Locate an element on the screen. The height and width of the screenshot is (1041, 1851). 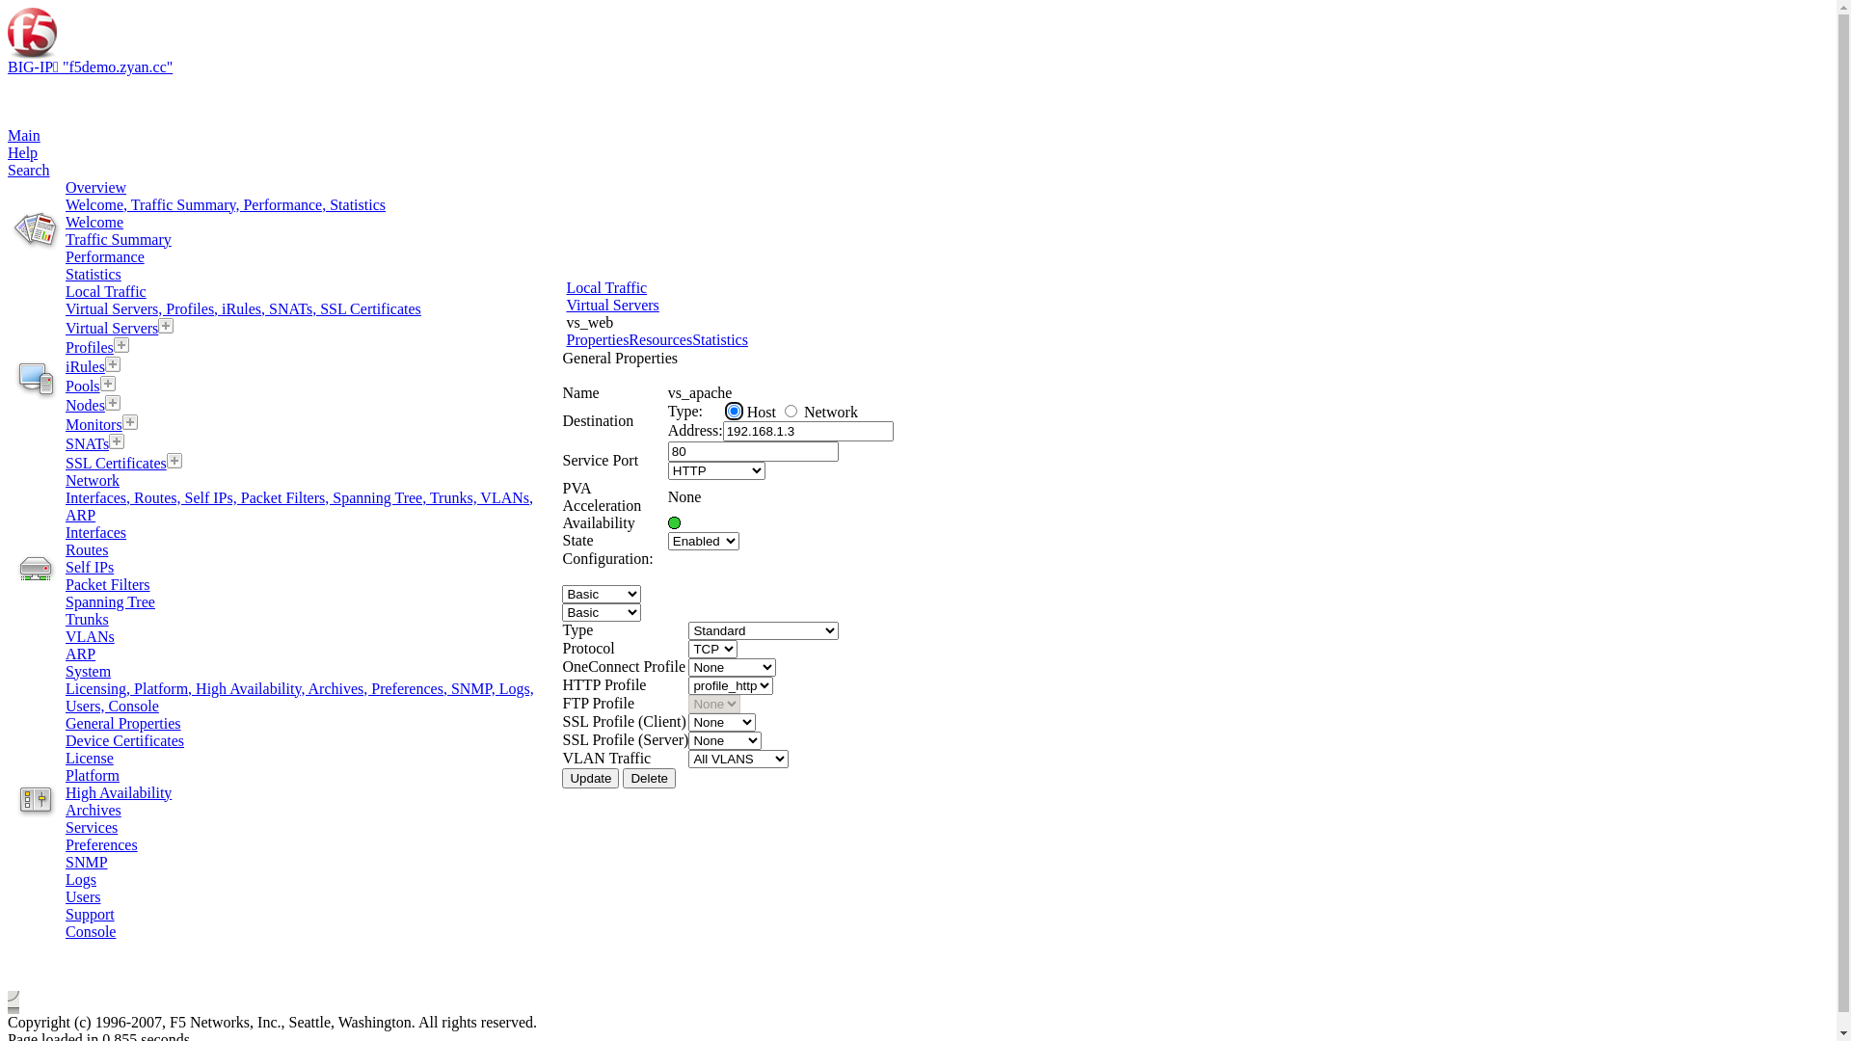
Monitors is located at coordinates (94, 424).